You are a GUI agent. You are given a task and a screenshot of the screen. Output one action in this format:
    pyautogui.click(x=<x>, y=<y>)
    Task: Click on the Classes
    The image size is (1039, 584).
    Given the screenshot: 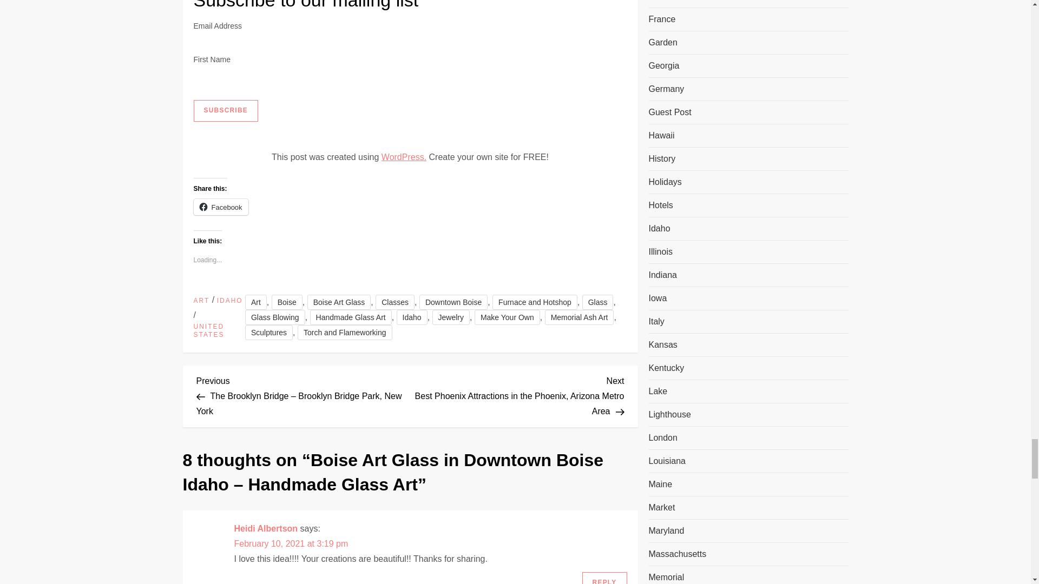 What is the action you would take?
    pyautogui.click(x=395, y=302)
    